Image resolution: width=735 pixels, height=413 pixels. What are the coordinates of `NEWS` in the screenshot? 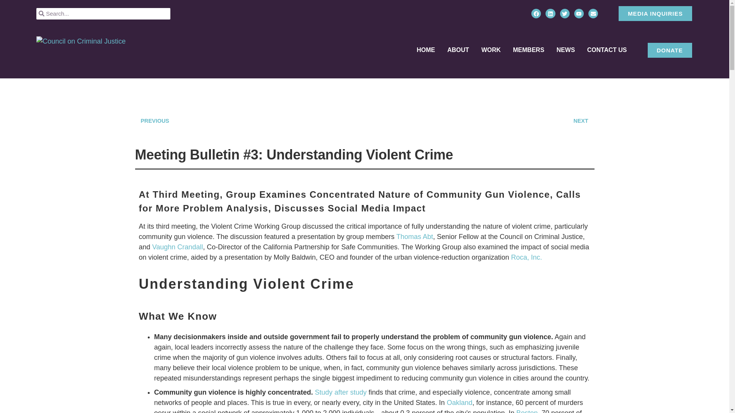 It's located at (565, 50).